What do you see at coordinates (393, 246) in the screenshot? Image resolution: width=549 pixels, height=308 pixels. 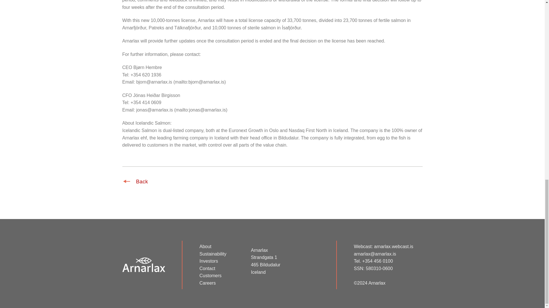 I see `arnarlax.webcast.is` at bounding box center [393, 246].